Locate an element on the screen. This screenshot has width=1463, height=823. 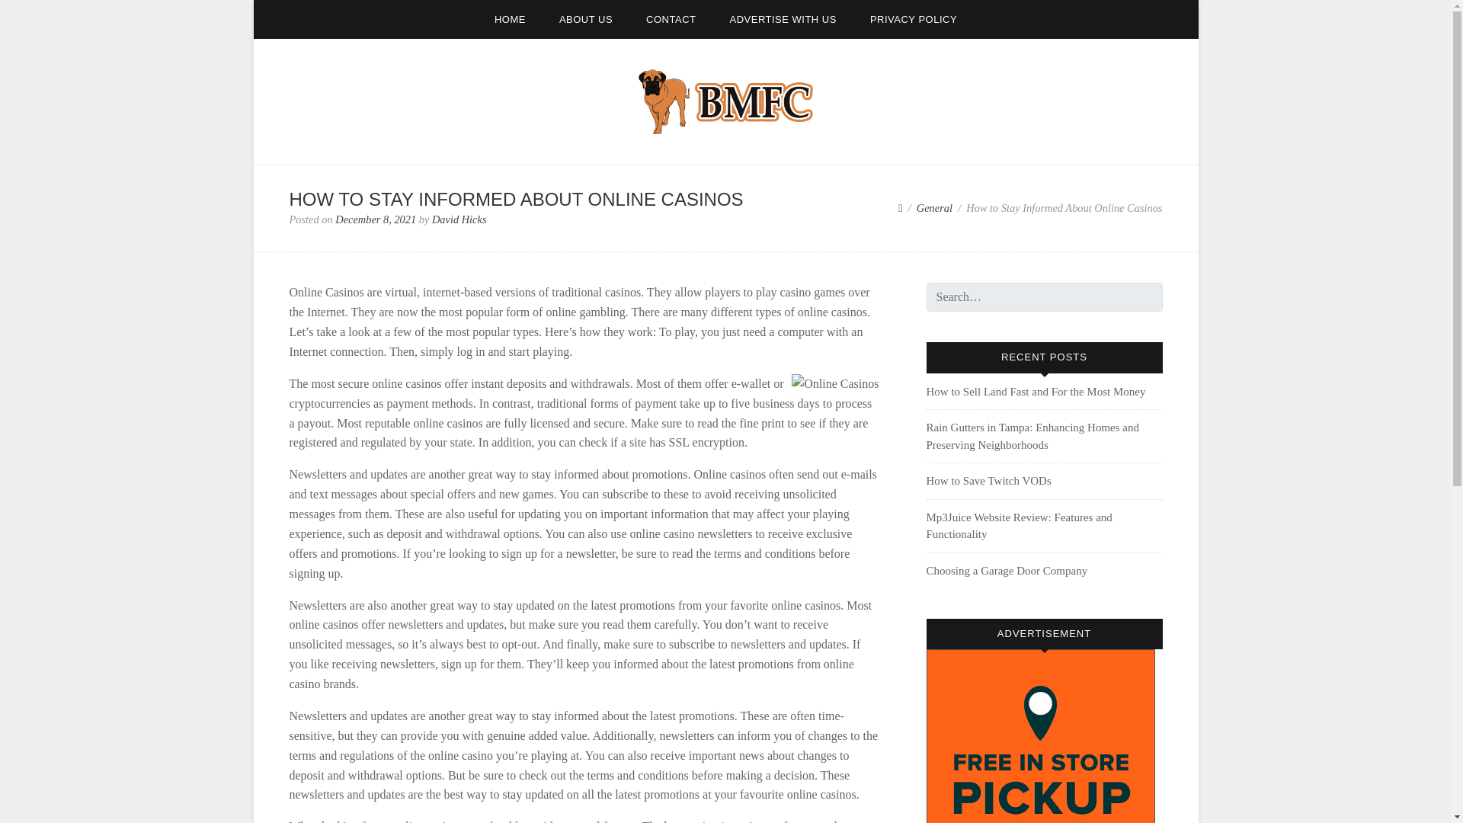
How to Sell Land Fast and For the Most Money is located at coordinates (1036, 392).